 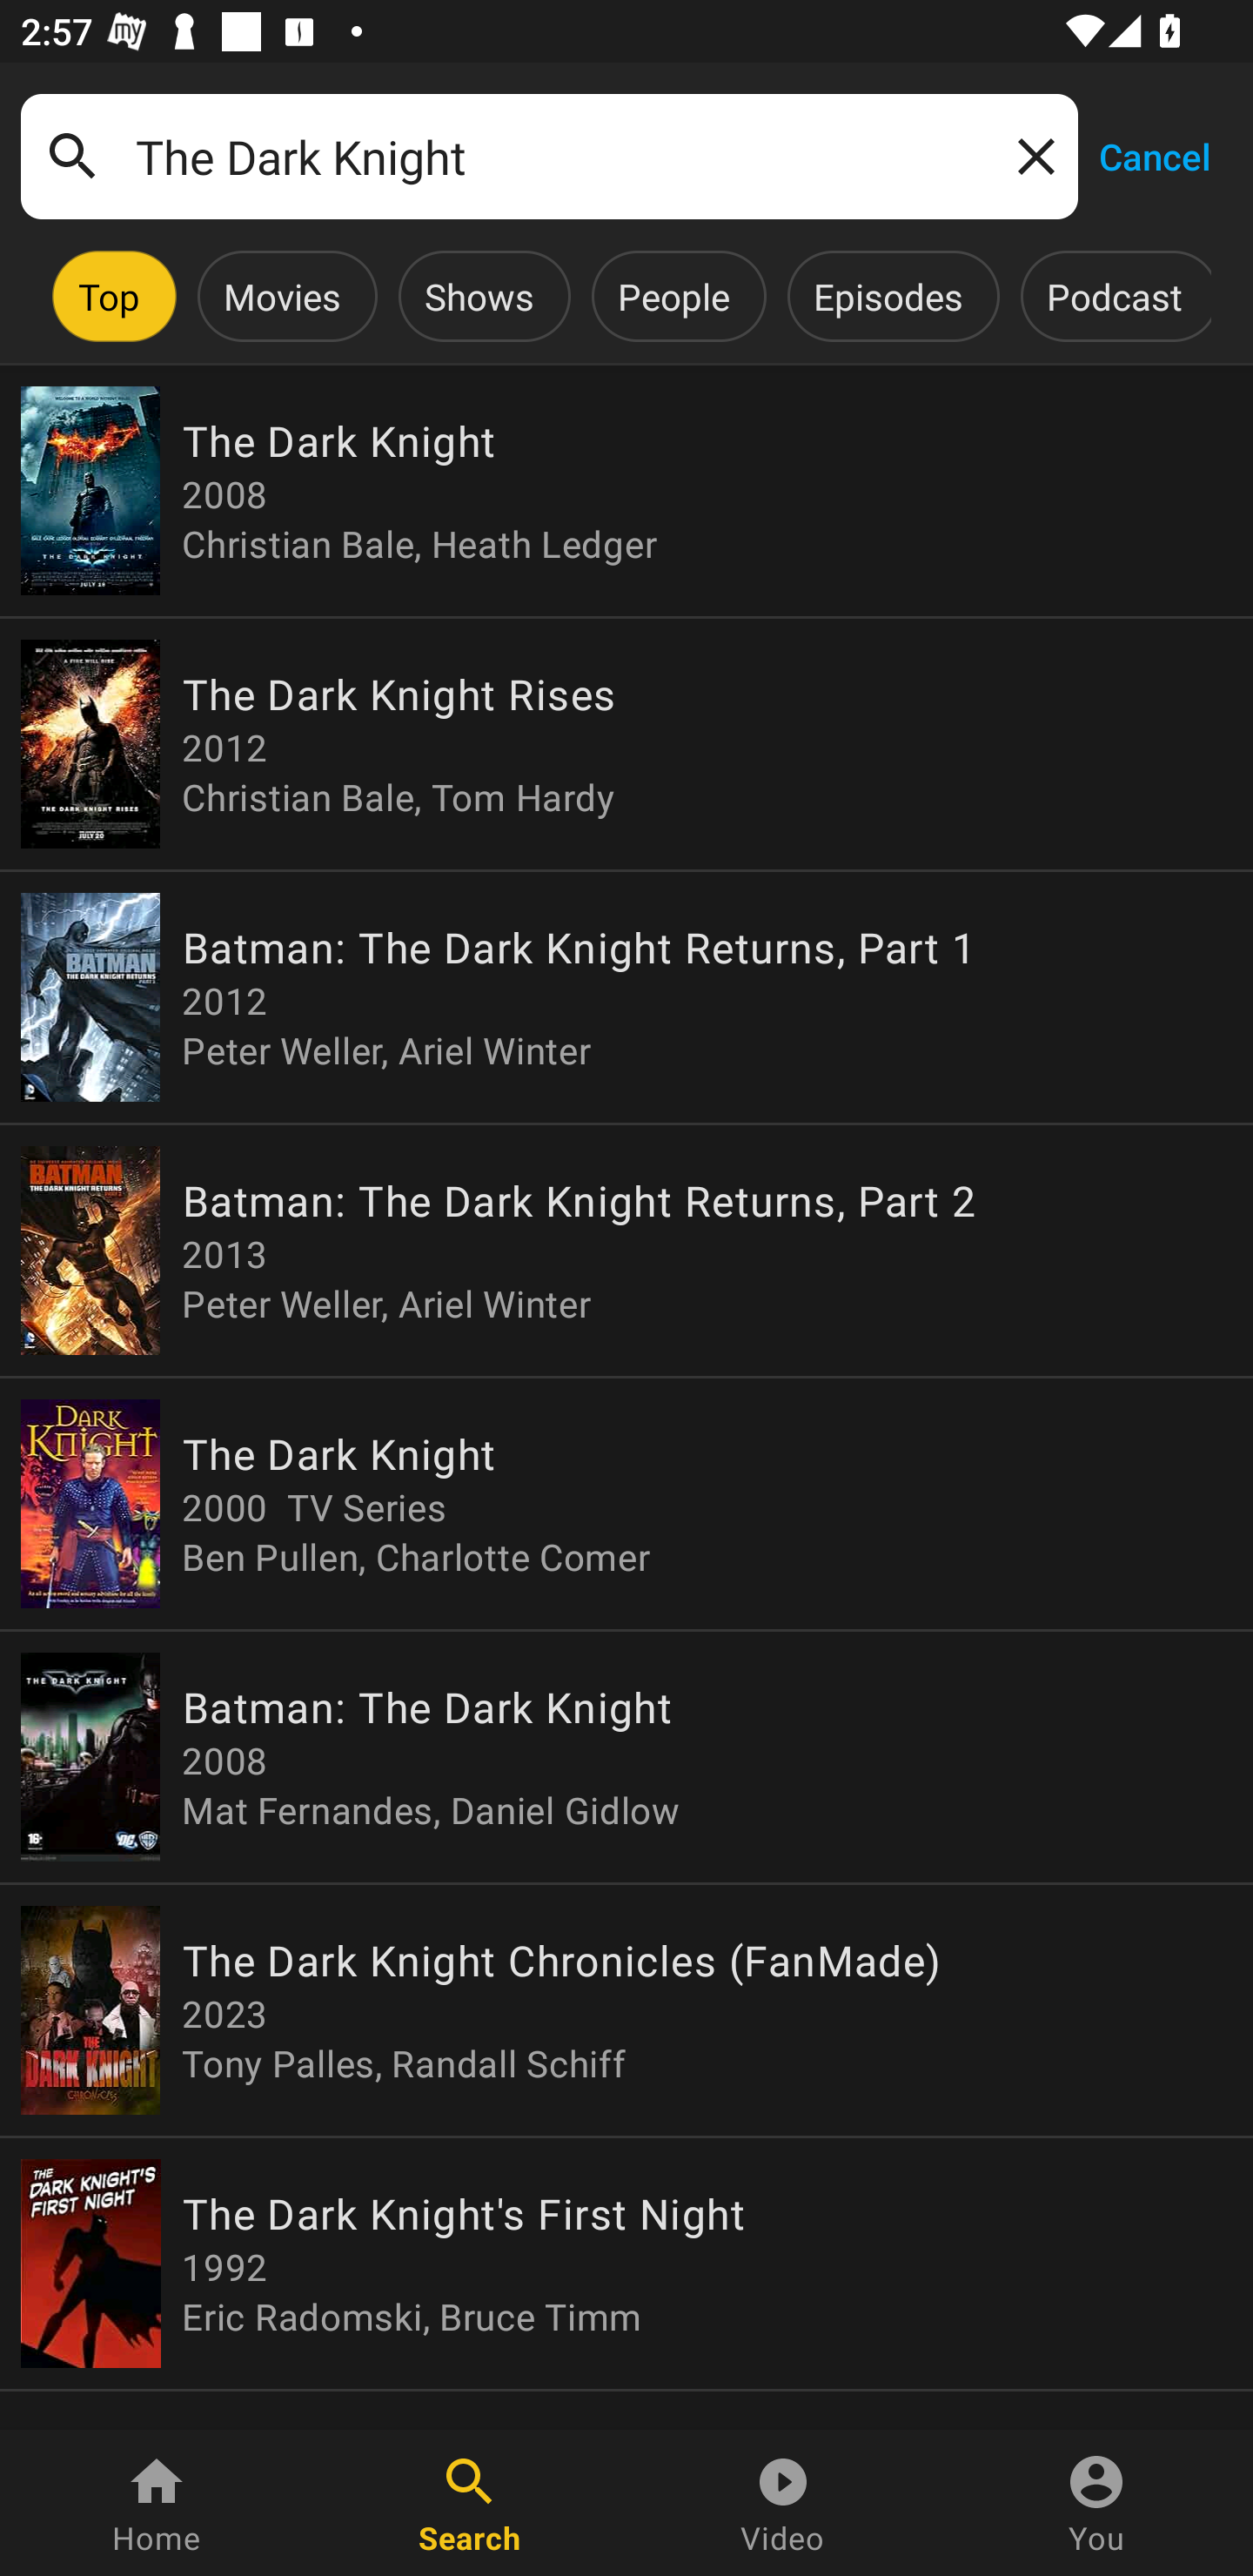 I want to click on The Dark Knight, so click(x=549, y=157).